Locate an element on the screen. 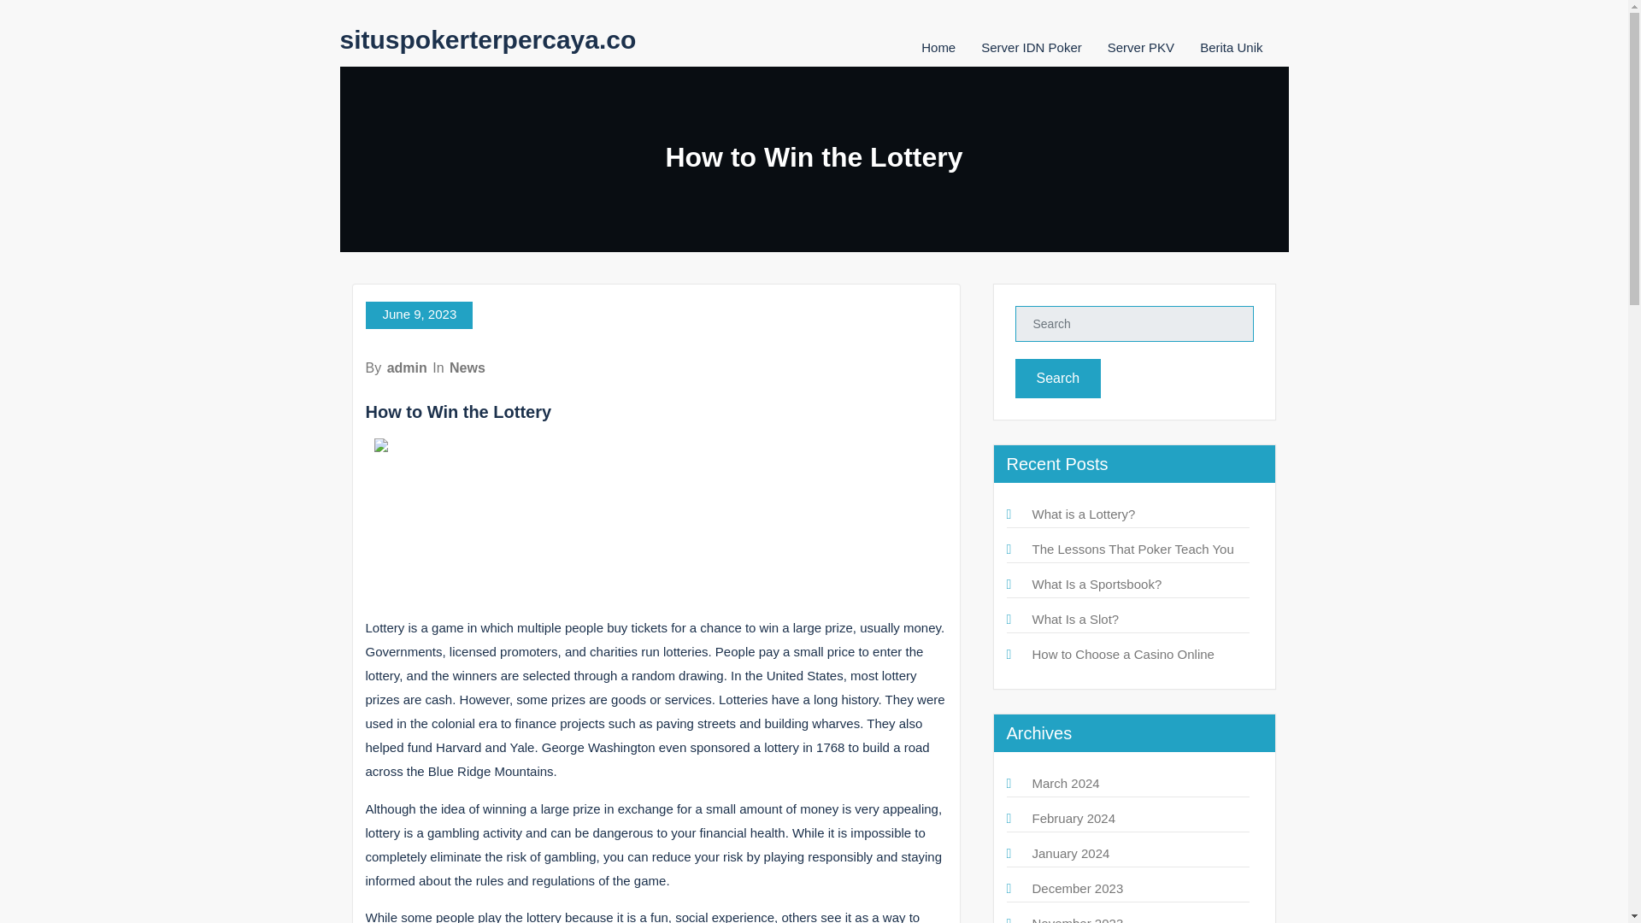 This screenshot has width=1641, height=923. What Is a Sportsbook? is located at coordinates (1097, 585).